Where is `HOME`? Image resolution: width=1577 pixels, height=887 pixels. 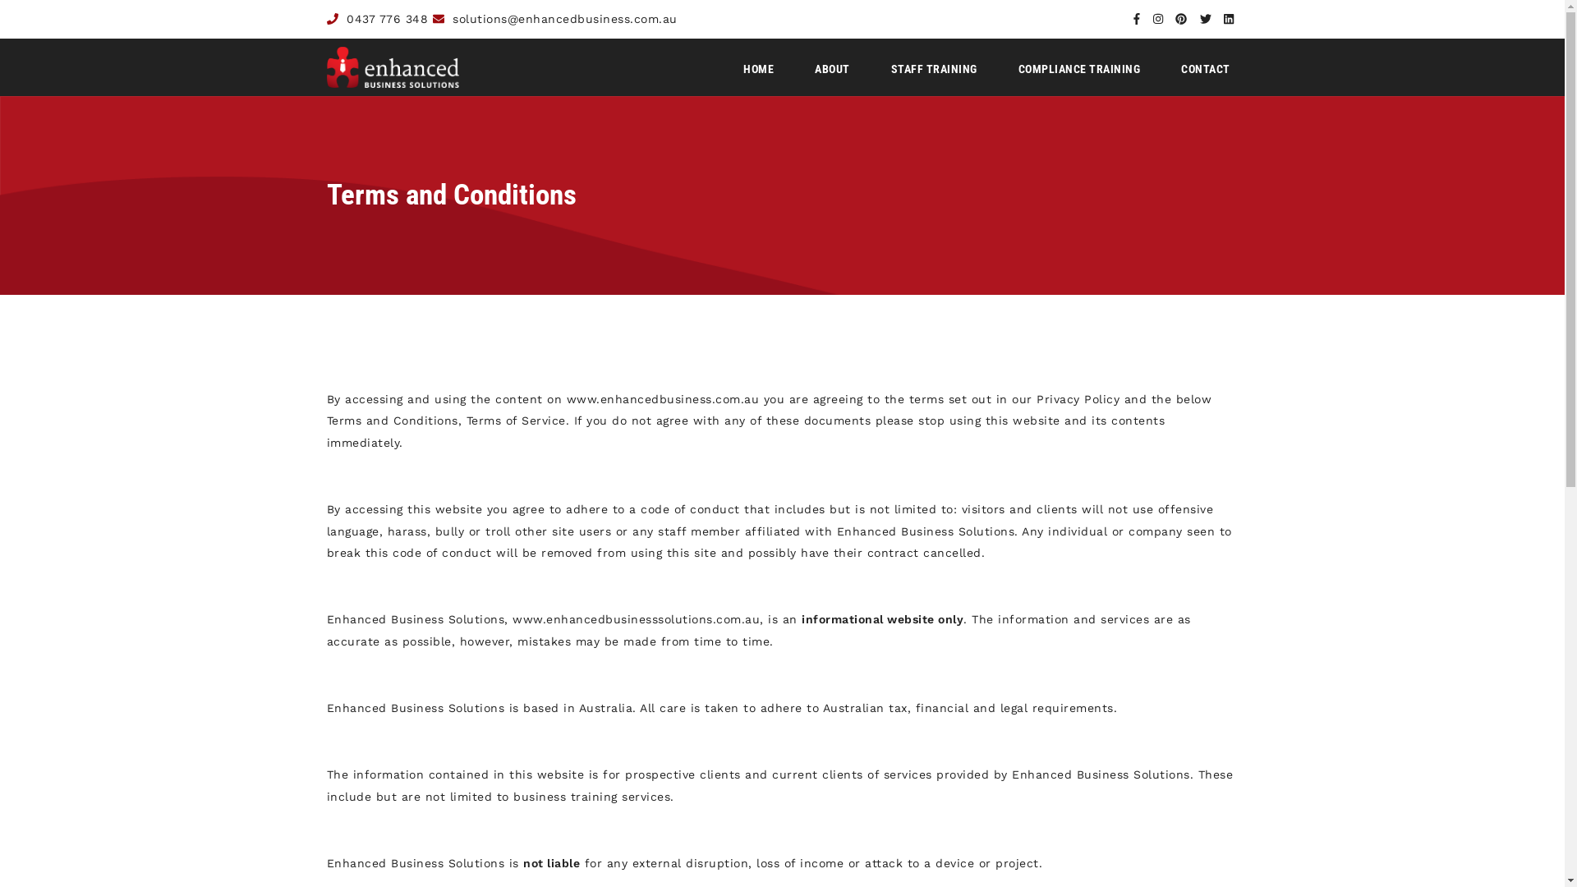 HOME is located at coordinates (759, 69).